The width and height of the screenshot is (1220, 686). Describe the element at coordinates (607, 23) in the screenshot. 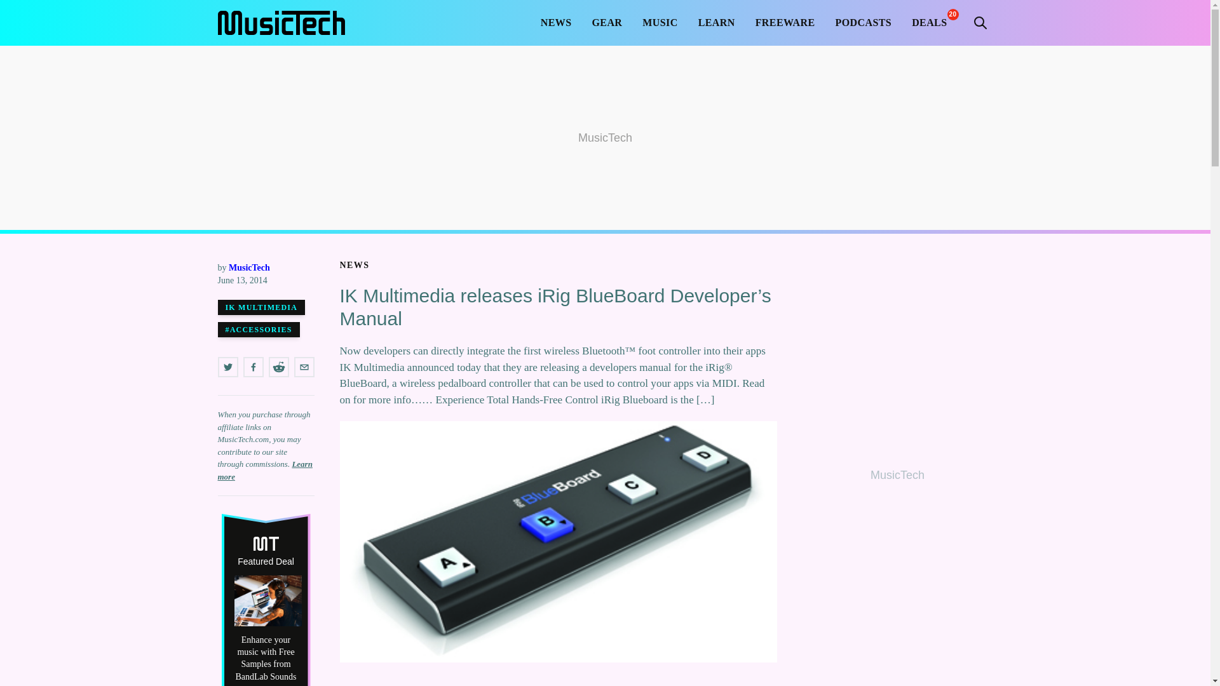

I see `GEAR` at that location.